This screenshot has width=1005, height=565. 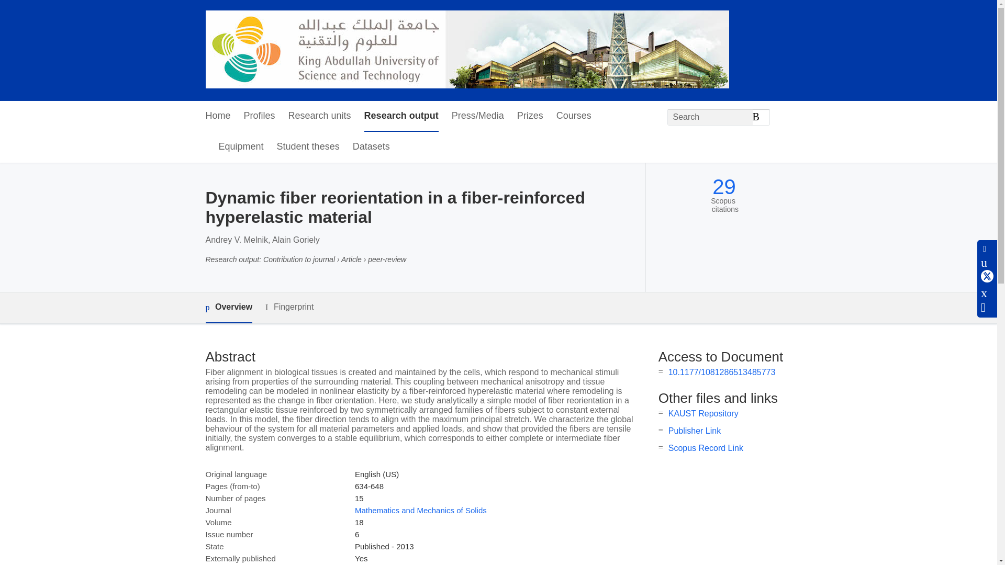 I want to click on 29, so click(x=724, y=187).